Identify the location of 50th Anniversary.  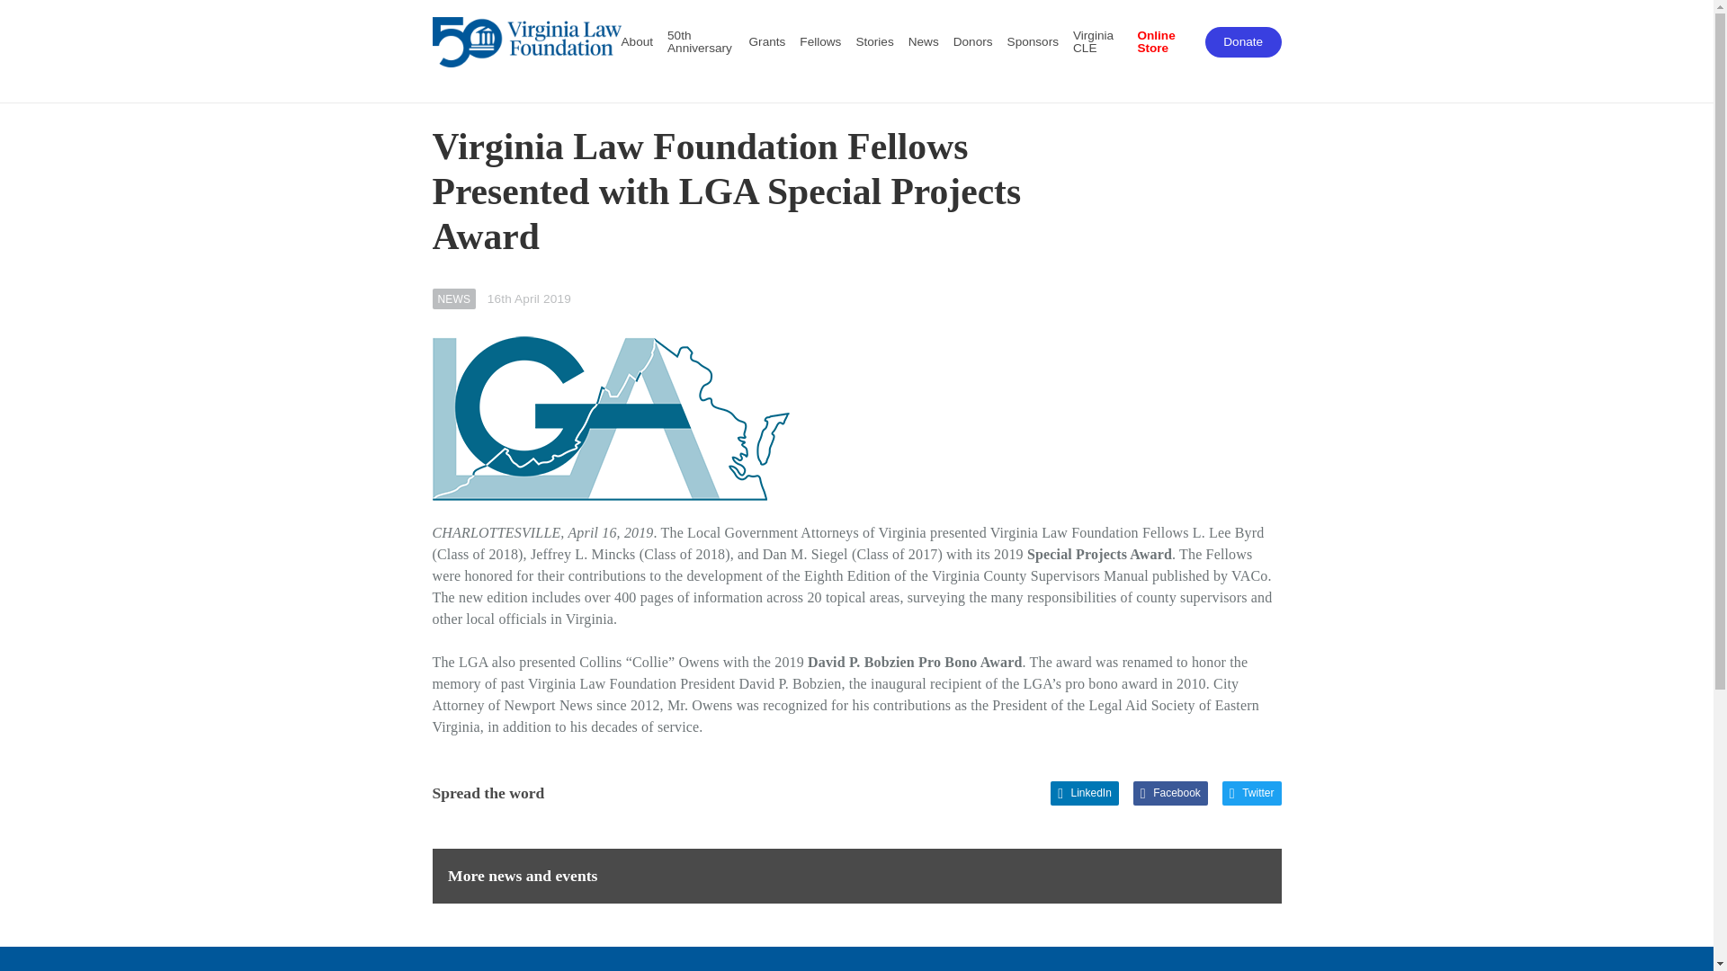
(701, 42).